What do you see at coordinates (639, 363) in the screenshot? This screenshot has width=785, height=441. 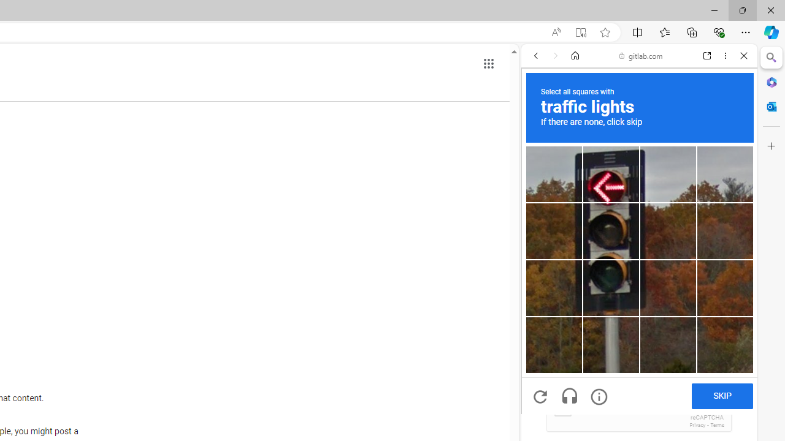 I see `About GitLab` at bounding box center [639, 363].